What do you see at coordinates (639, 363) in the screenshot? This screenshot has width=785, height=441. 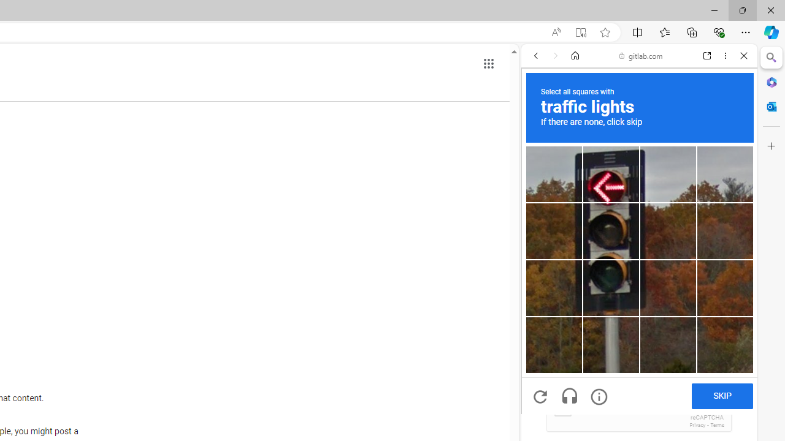 I see `About GitLab` at bounding box center [639, 363].